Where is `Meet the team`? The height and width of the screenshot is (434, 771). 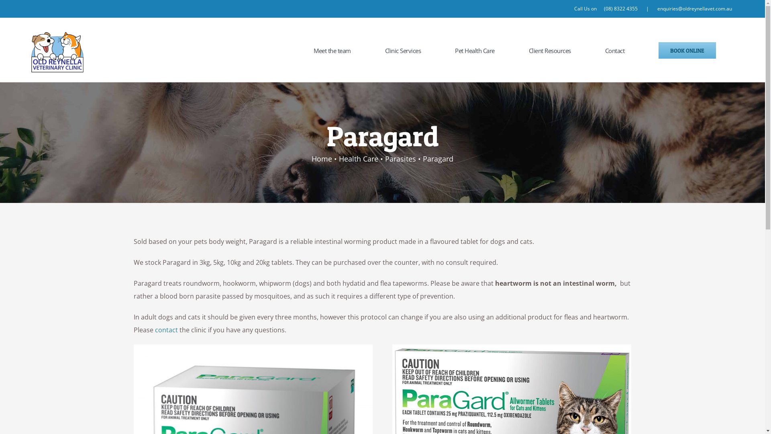
Meet the team is located at coordinates (332, 51).